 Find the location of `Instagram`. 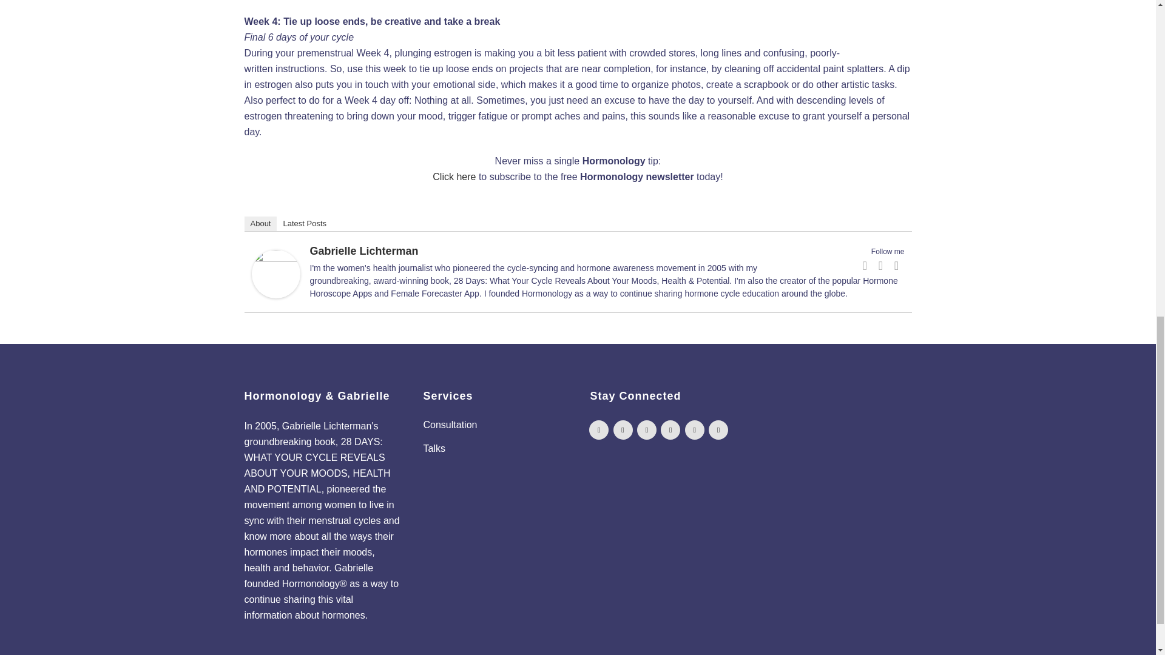

Instagram is located at coordinates (897, 266).